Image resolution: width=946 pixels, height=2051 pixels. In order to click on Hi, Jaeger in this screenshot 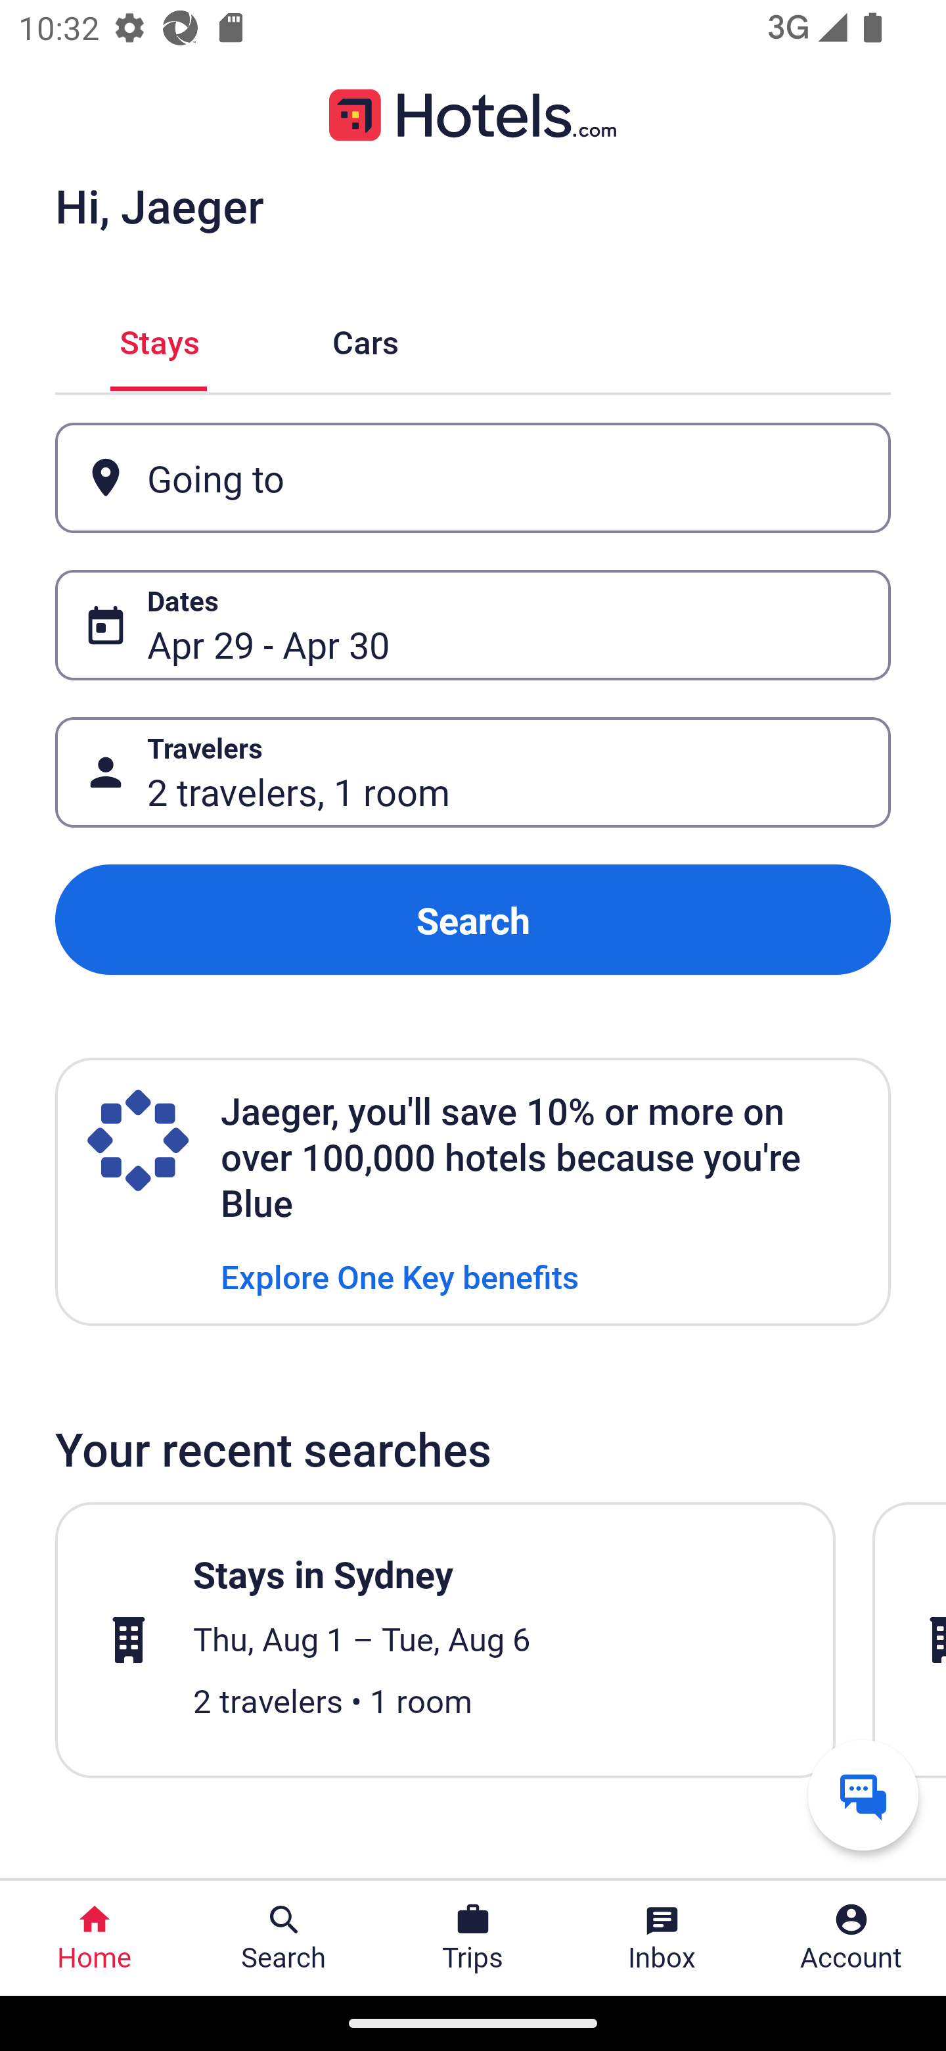, I will do `click(159, 205)`.